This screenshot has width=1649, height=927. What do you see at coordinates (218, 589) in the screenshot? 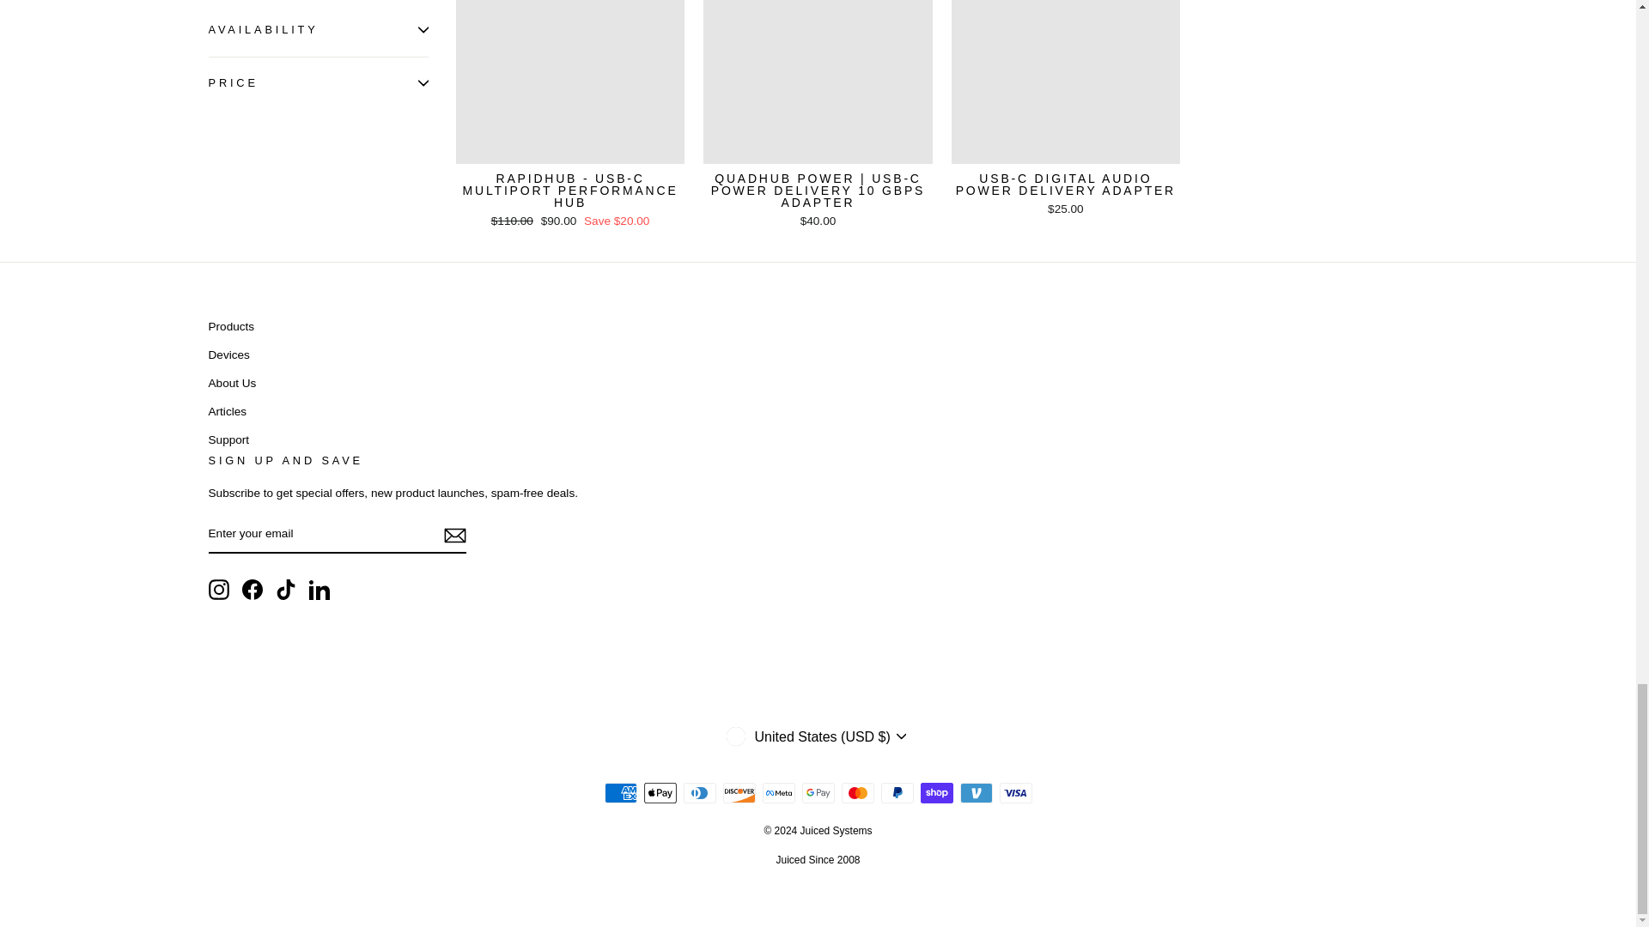
I see `Juiced Systems on Instagram` at bounding box center [218, 589].